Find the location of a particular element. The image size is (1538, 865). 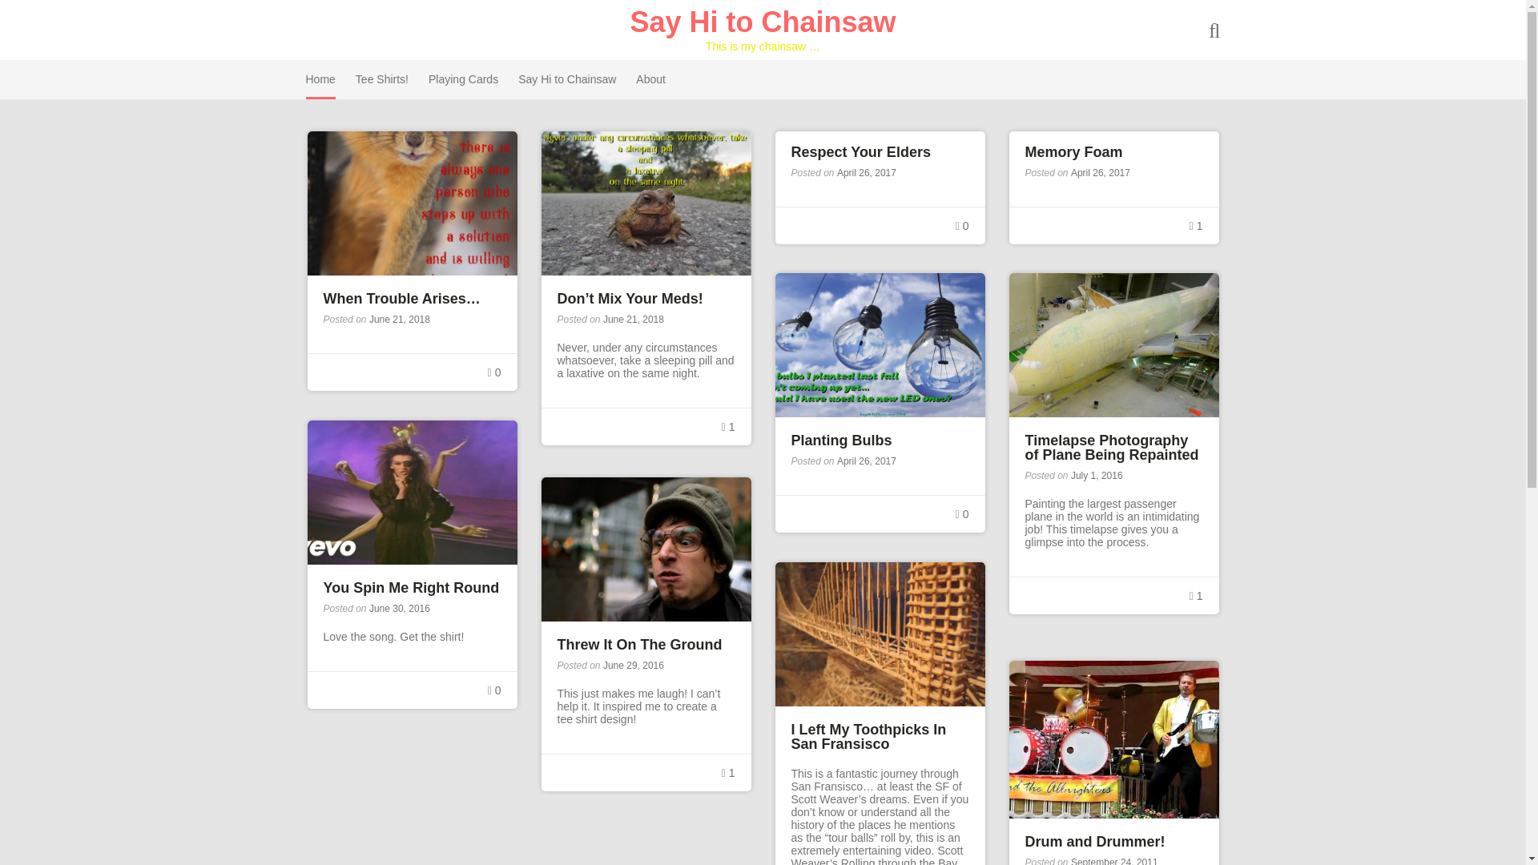

April 26, 2017 is located at coordinates (1101, 173).